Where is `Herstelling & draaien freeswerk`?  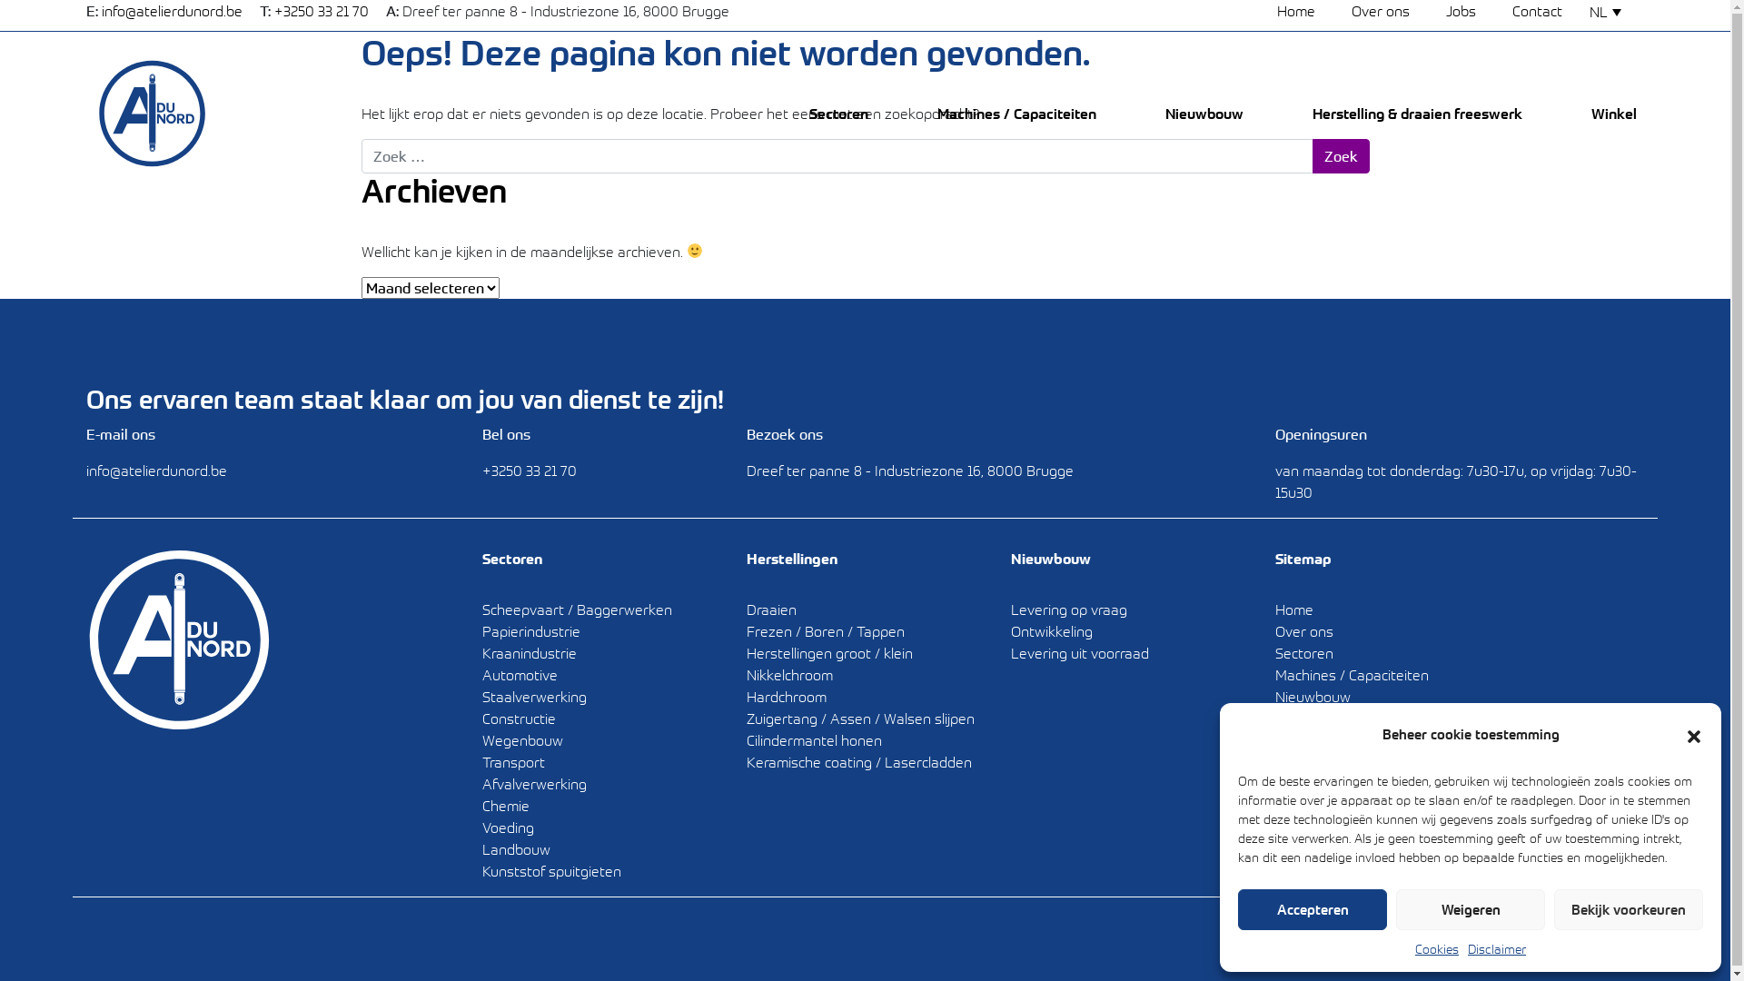 Herstelling & draaien freeswerk is located at coordinates (1377, 718).